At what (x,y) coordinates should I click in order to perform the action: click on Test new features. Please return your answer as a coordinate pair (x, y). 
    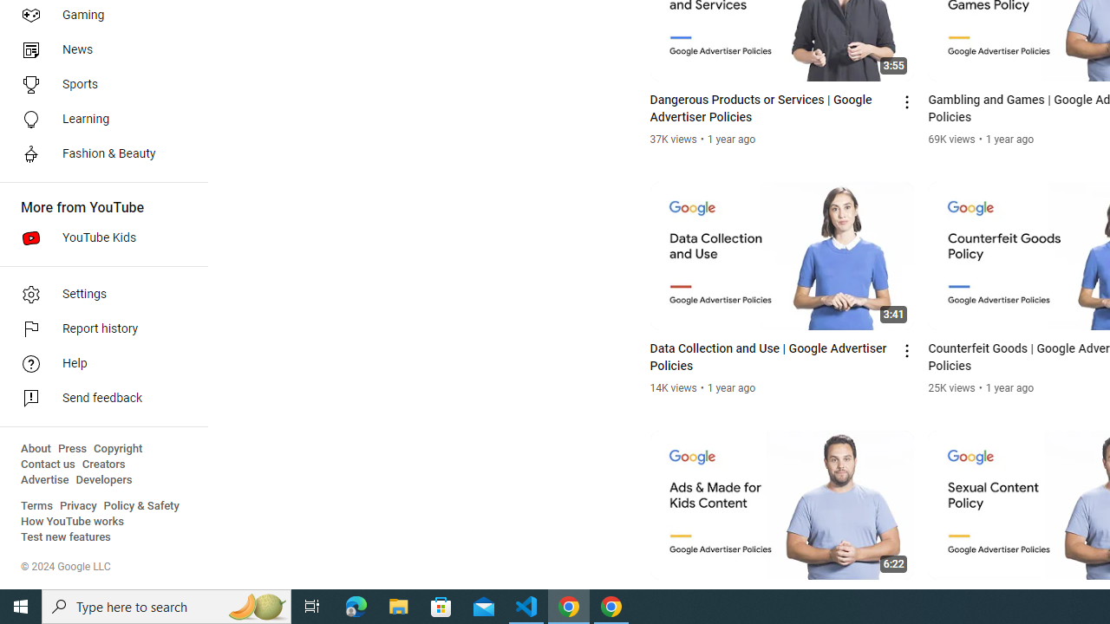
    Looking at the image, I should click on (66, 537).